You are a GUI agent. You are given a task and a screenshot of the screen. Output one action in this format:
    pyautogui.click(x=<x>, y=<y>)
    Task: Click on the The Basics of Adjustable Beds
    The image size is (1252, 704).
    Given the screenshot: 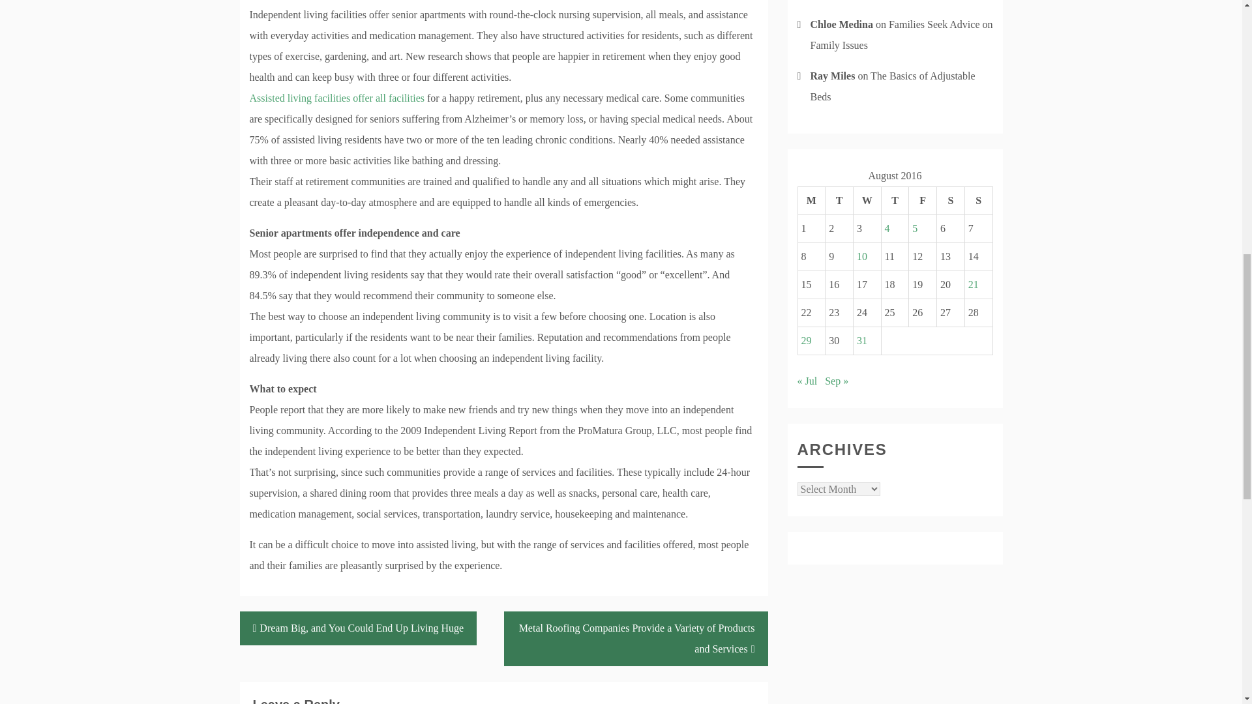 What is the action you would take?
    pyautogui.click(x=892, y=86)
    